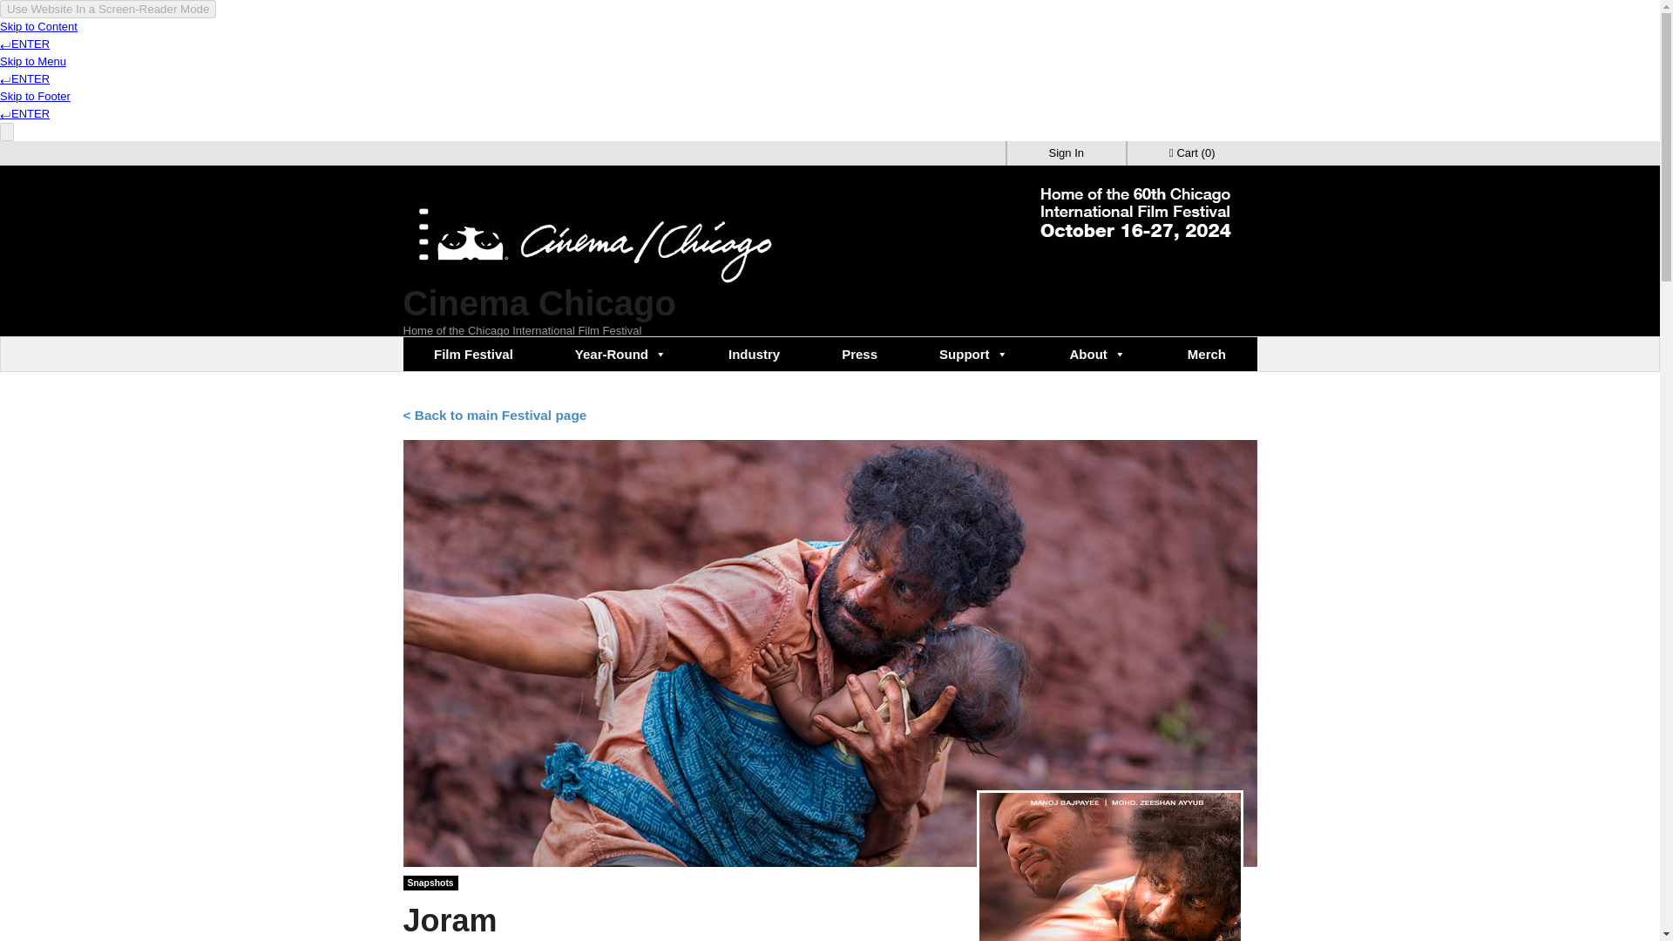 The image size is (1673, 941). What do you see at coordinates (473, 354) in the screenshot?
I see `Film Festival` at bounding box center [473, 354].